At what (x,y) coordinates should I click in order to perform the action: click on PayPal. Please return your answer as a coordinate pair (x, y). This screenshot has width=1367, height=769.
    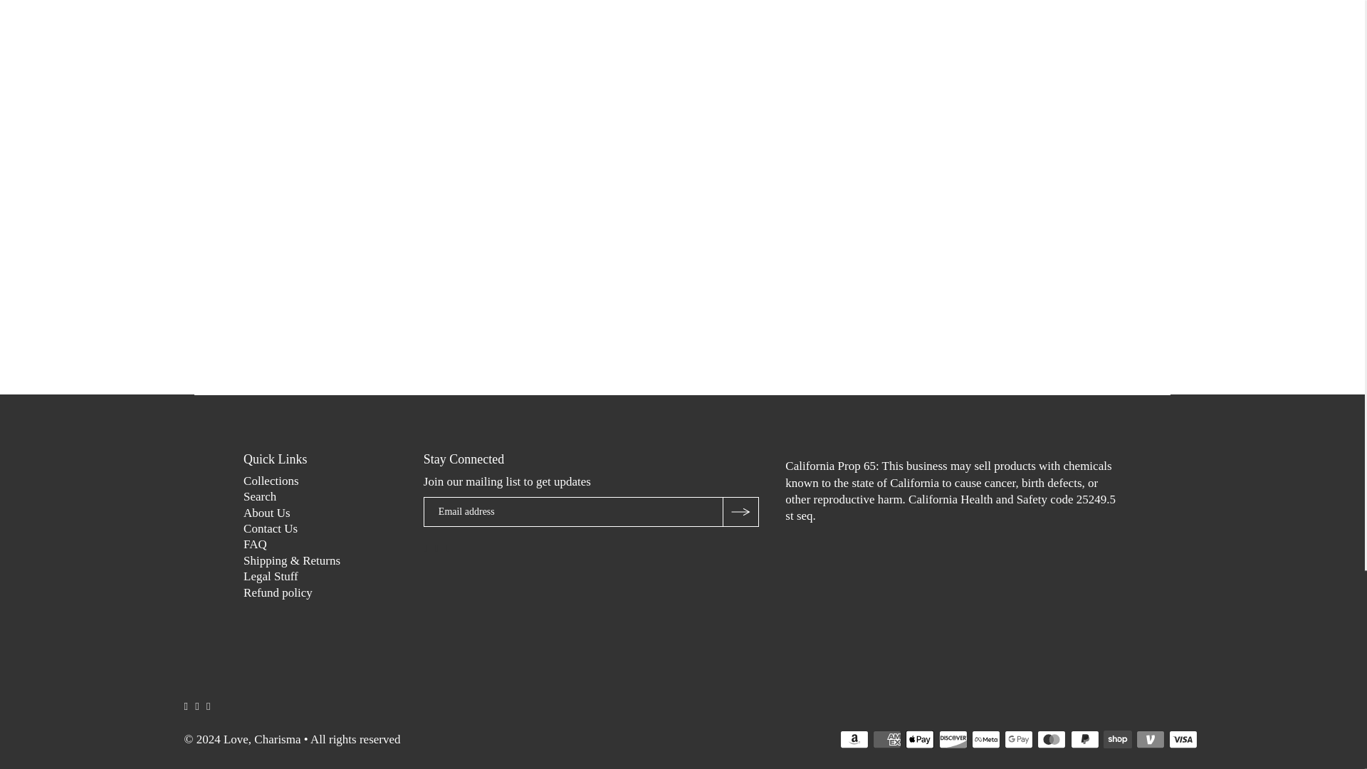
    Looking at the image, I should click on (1084, 739).